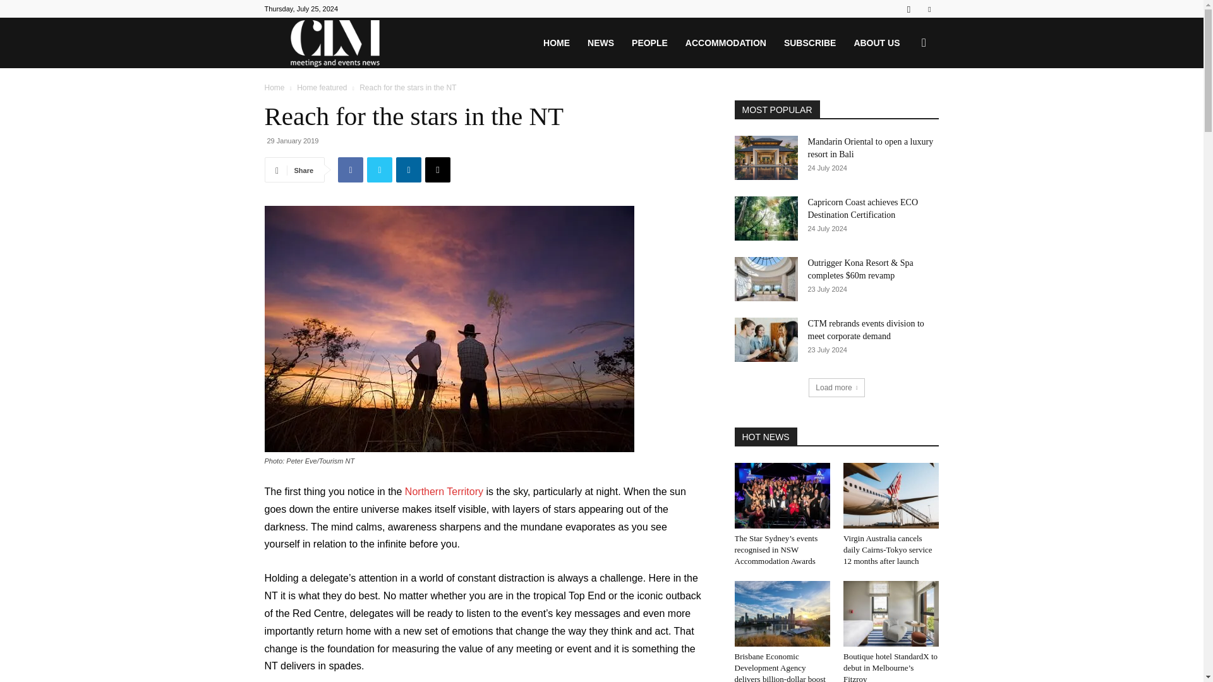  I want to click on ACCOMMODATION, so click(725, 43).